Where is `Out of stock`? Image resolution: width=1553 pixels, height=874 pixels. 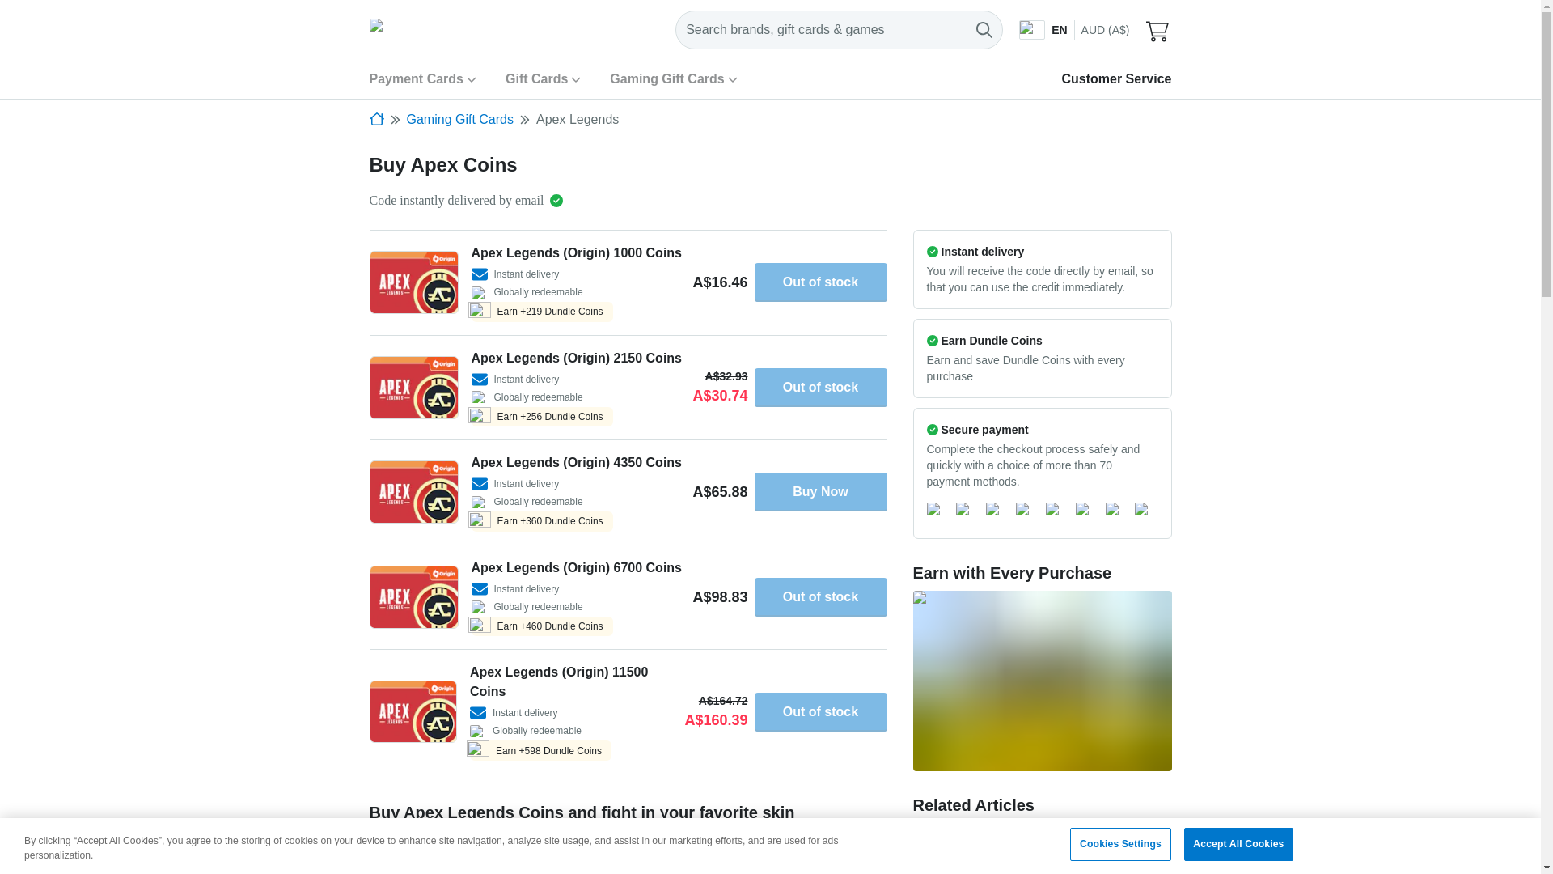
Out of stock is located at coordinates (820, 282).